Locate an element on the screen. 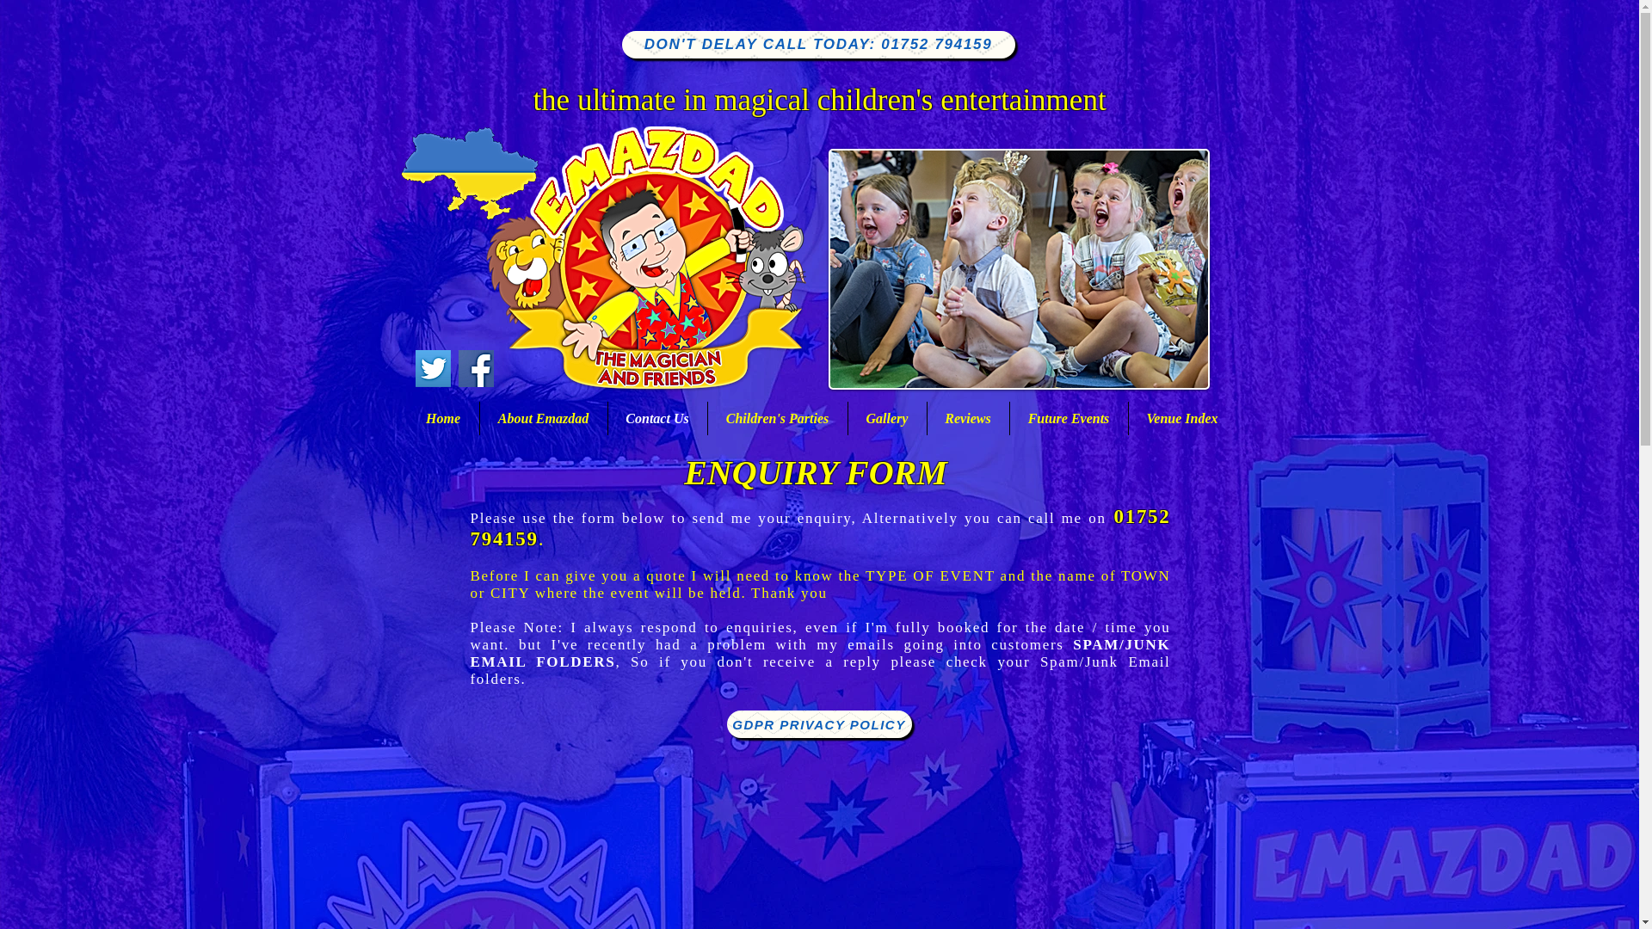 This screenshot has height=929, width=1652. Future Events is located at coordinates (1069, 418).